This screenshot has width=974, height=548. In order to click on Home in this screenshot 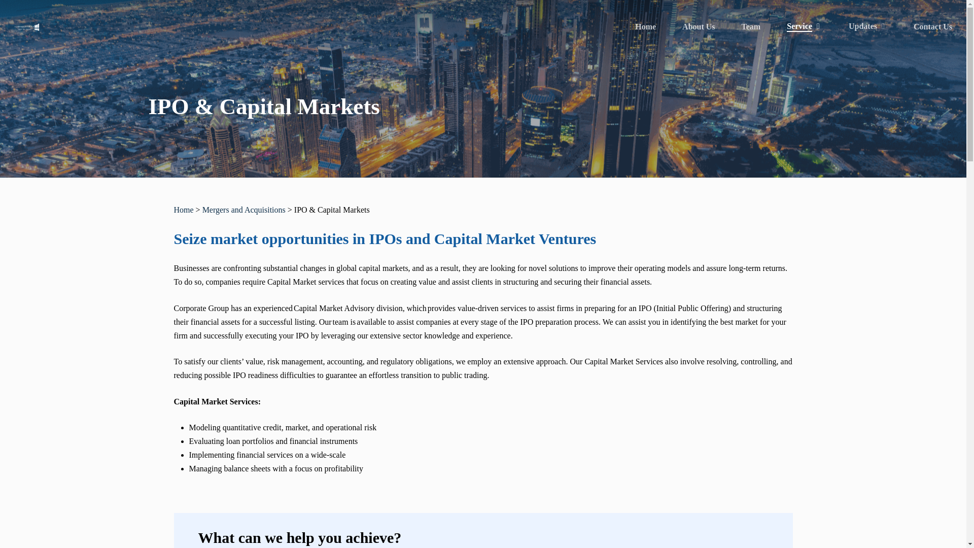, I will do `click(645, 26)`.